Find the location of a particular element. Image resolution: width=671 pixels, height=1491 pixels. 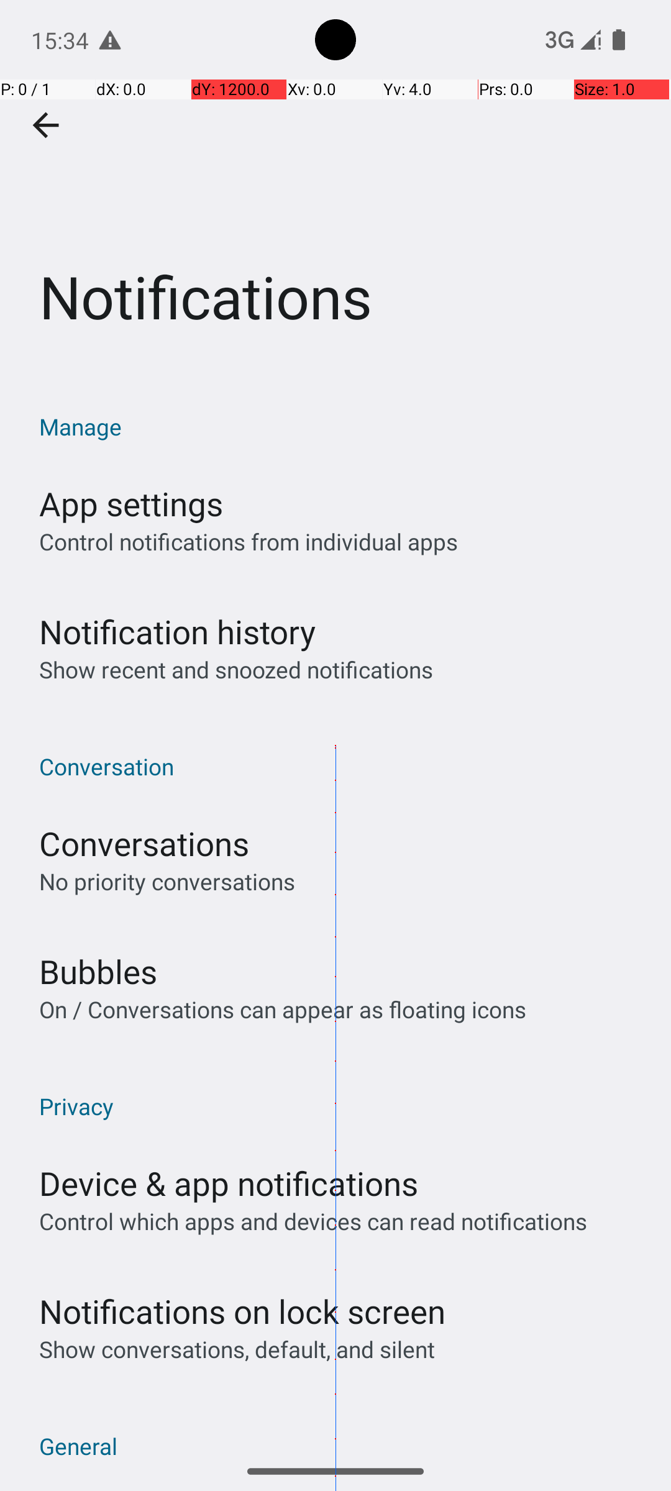

Bubbles is located at coordinates (98, 972).